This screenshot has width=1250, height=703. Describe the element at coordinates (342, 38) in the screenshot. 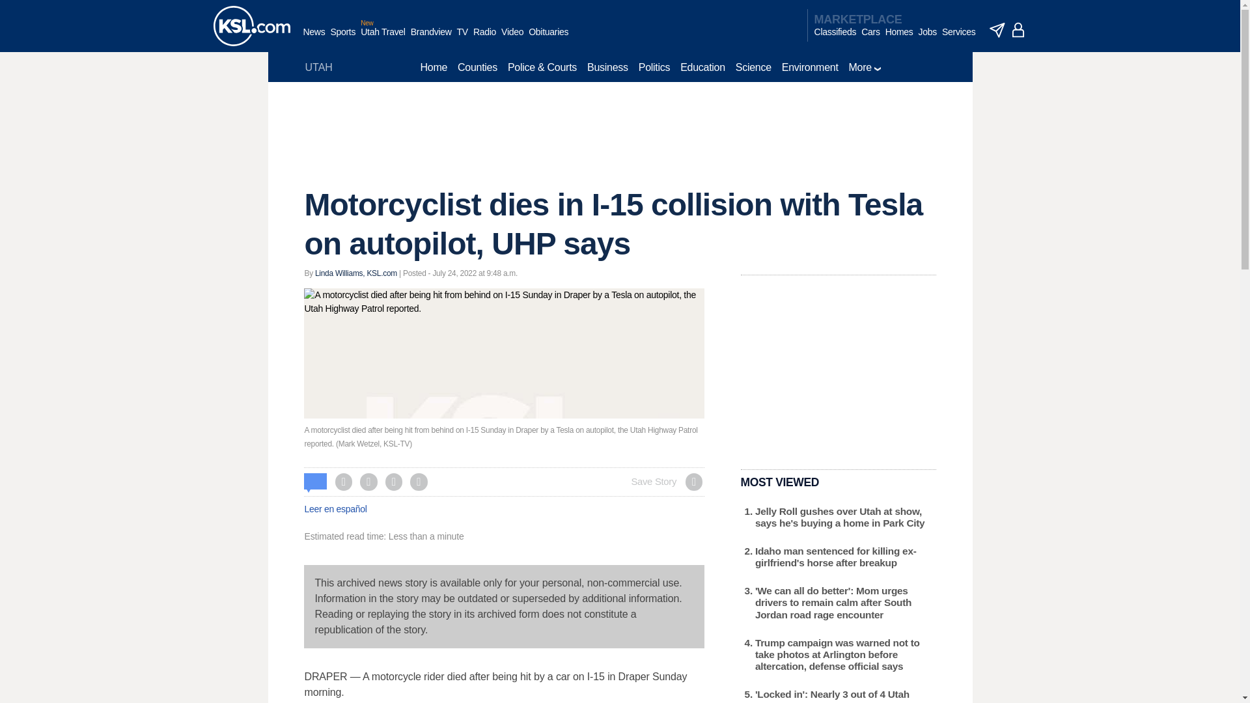

I see `Sports` at that location.